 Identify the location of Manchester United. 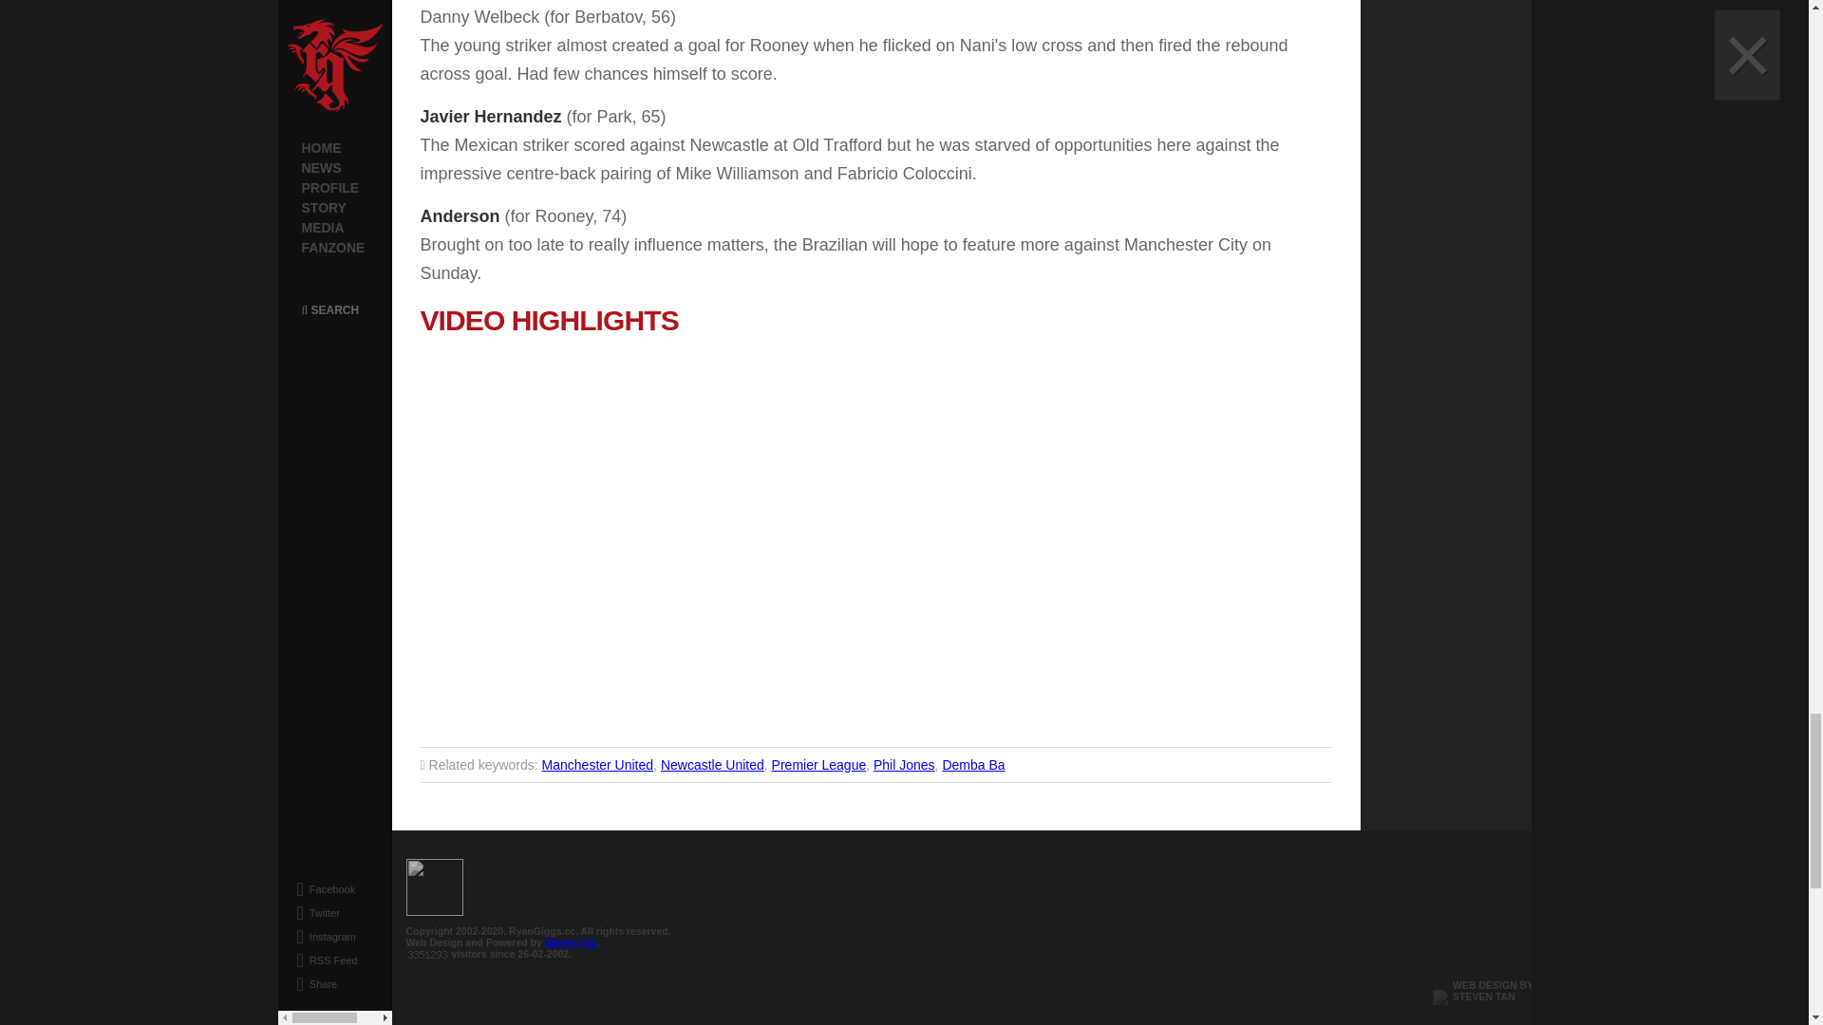
(598, 765).